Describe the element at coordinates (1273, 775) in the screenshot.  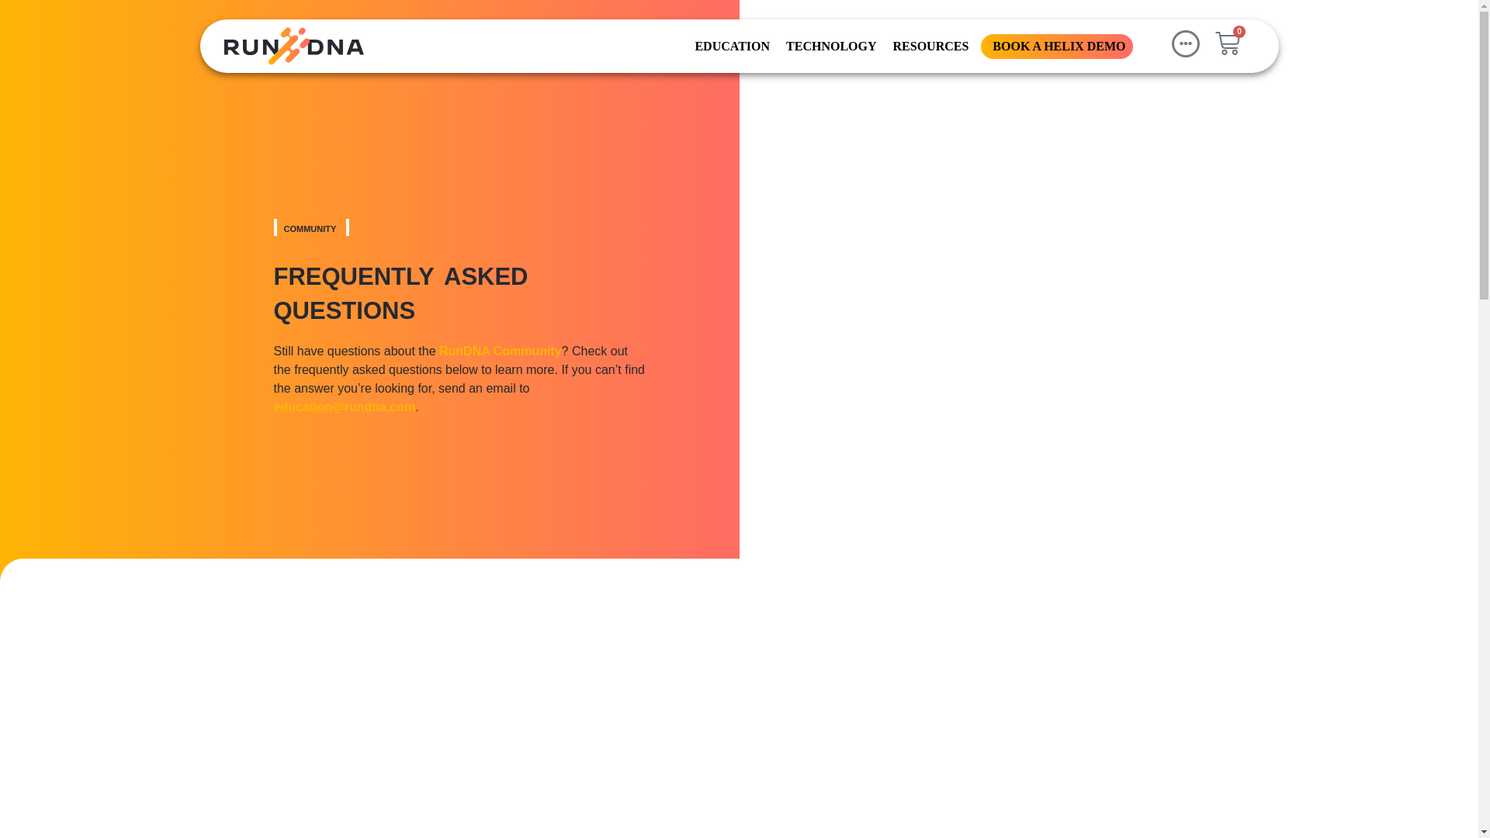
I see `reject all` at that location.